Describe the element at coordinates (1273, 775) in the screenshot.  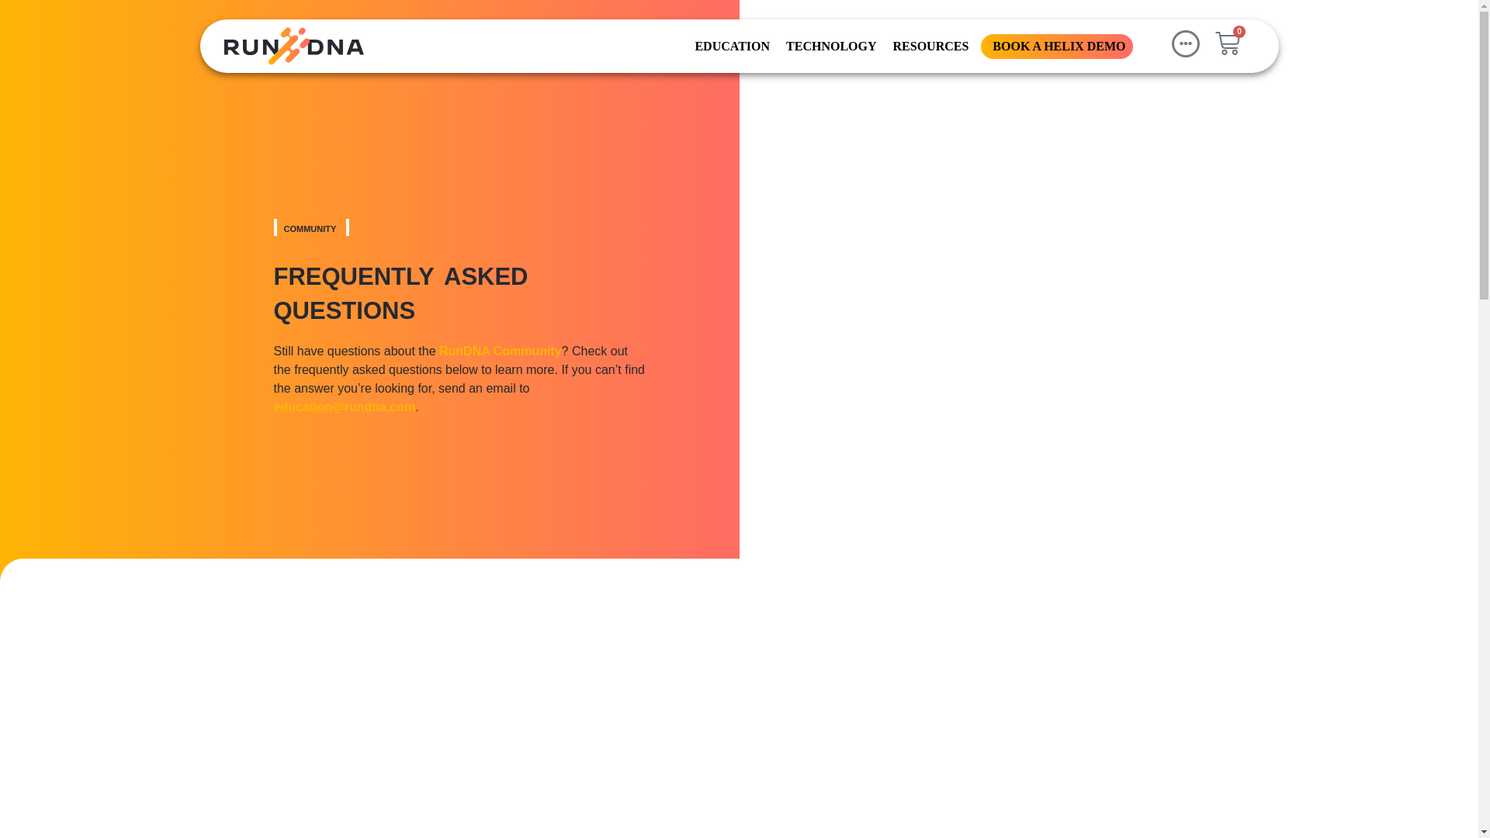
I see `reject all` at that location.